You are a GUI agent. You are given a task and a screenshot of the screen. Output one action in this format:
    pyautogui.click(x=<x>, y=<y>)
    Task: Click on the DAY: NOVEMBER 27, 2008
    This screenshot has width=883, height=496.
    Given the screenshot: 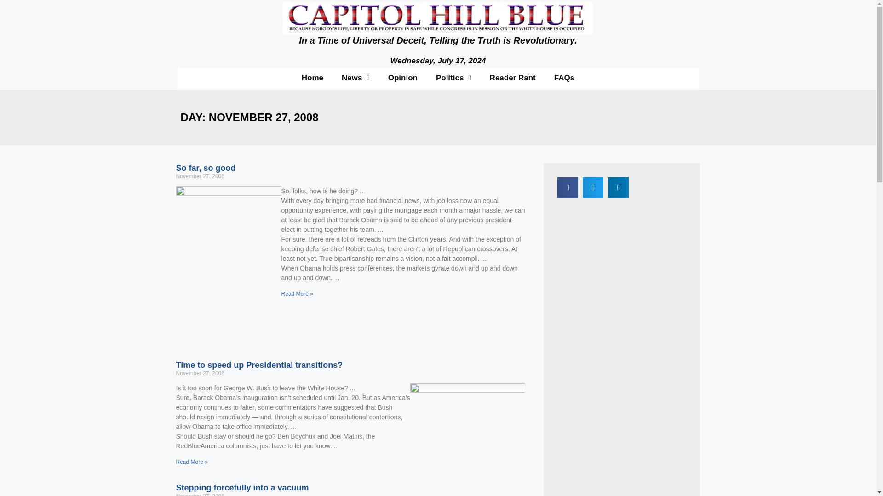 What is the action you would take?
    pyautogui.click(x=249, y=117)
    